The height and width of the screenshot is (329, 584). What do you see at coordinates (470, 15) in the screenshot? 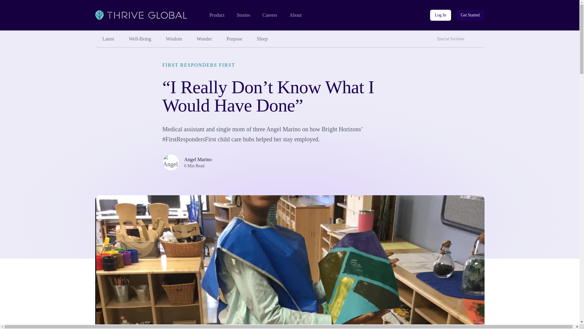
I see `Get Started` at bounding box center [470, 15].